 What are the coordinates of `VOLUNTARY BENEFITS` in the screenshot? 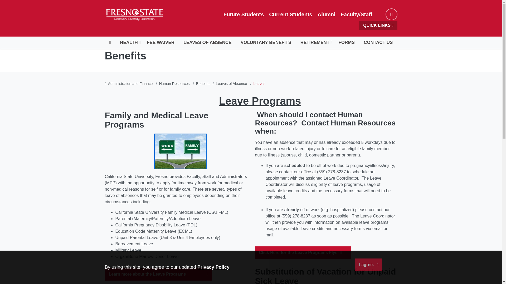 It's located at (266, 43).